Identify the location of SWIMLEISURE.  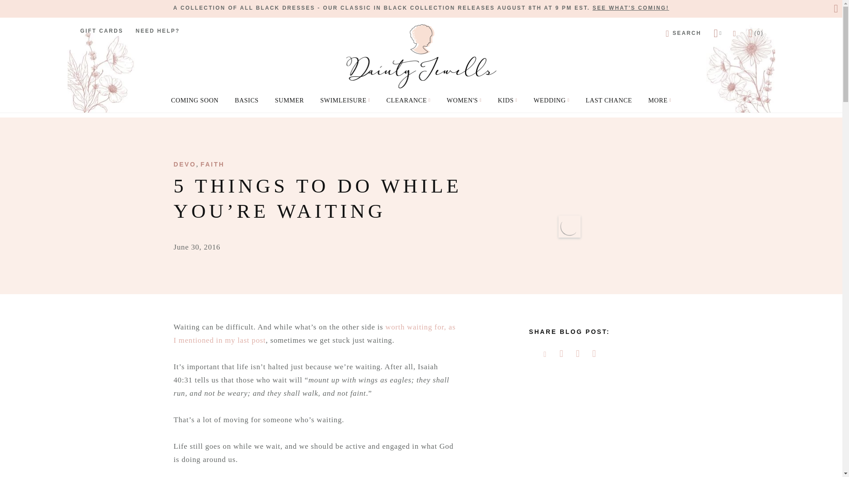
(345, 100).